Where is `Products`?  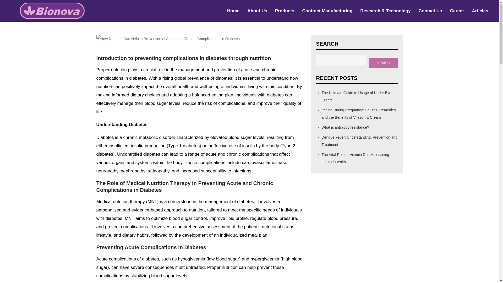 Products is located at coordinates (285, 11).